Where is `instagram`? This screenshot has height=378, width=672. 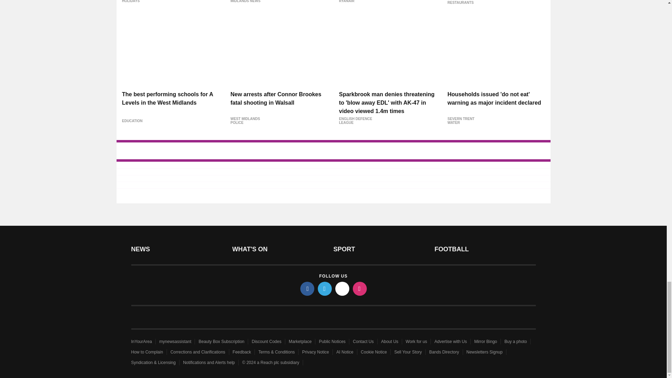
instagram is located at coordinates (360, 288).